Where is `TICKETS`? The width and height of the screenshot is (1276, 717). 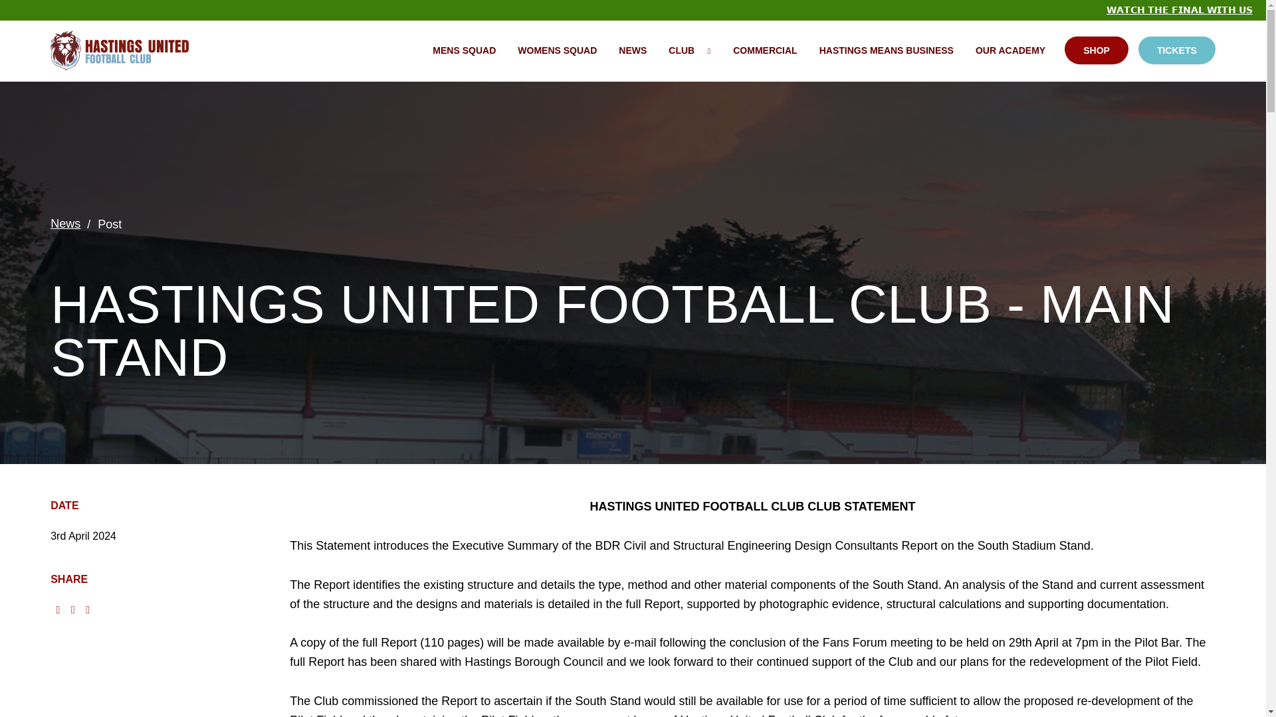
TICKETS is located at coordinates (1176, 50).